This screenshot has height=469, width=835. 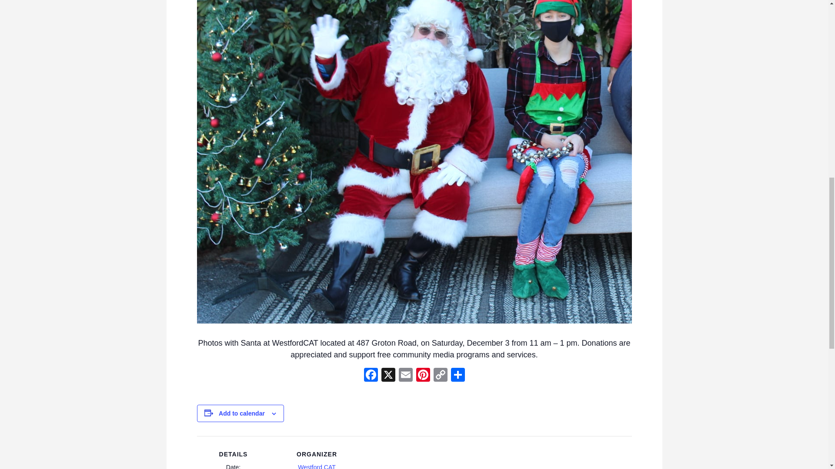 I want to click on Copy Link, so click(x=440, y=376).